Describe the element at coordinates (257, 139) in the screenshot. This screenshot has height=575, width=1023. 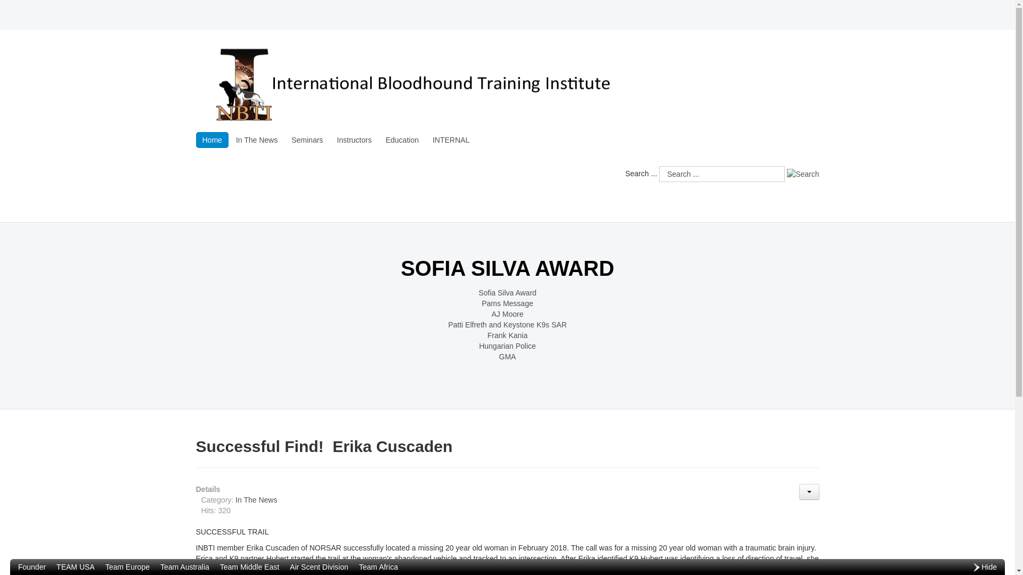
I see `In The News` at that location.